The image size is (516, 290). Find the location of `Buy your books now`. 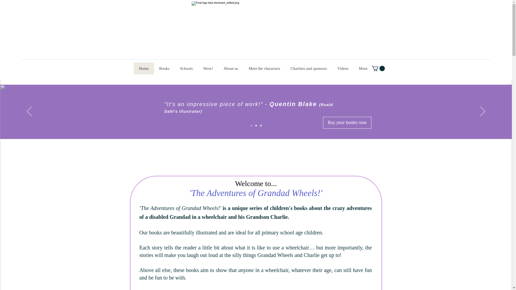

Buy your books now is located at coordinates (347, 123).